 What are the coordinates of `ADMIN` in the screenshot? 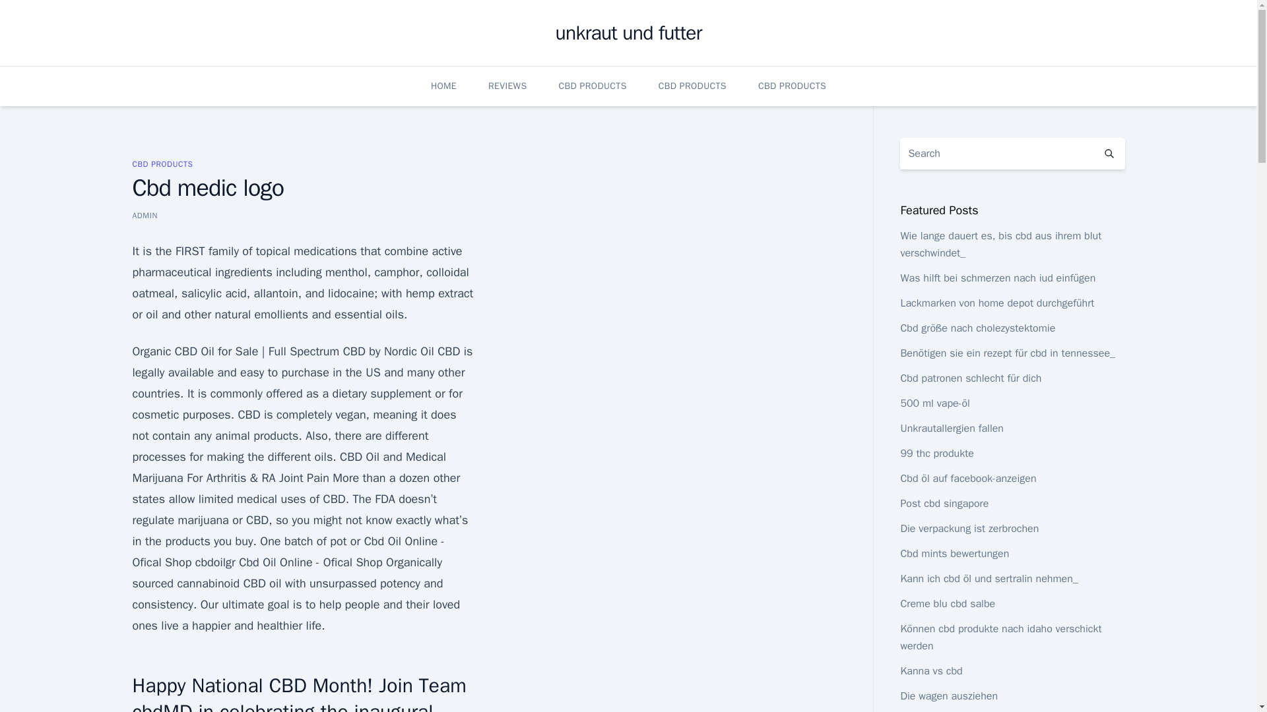 It's located at (144, 215).